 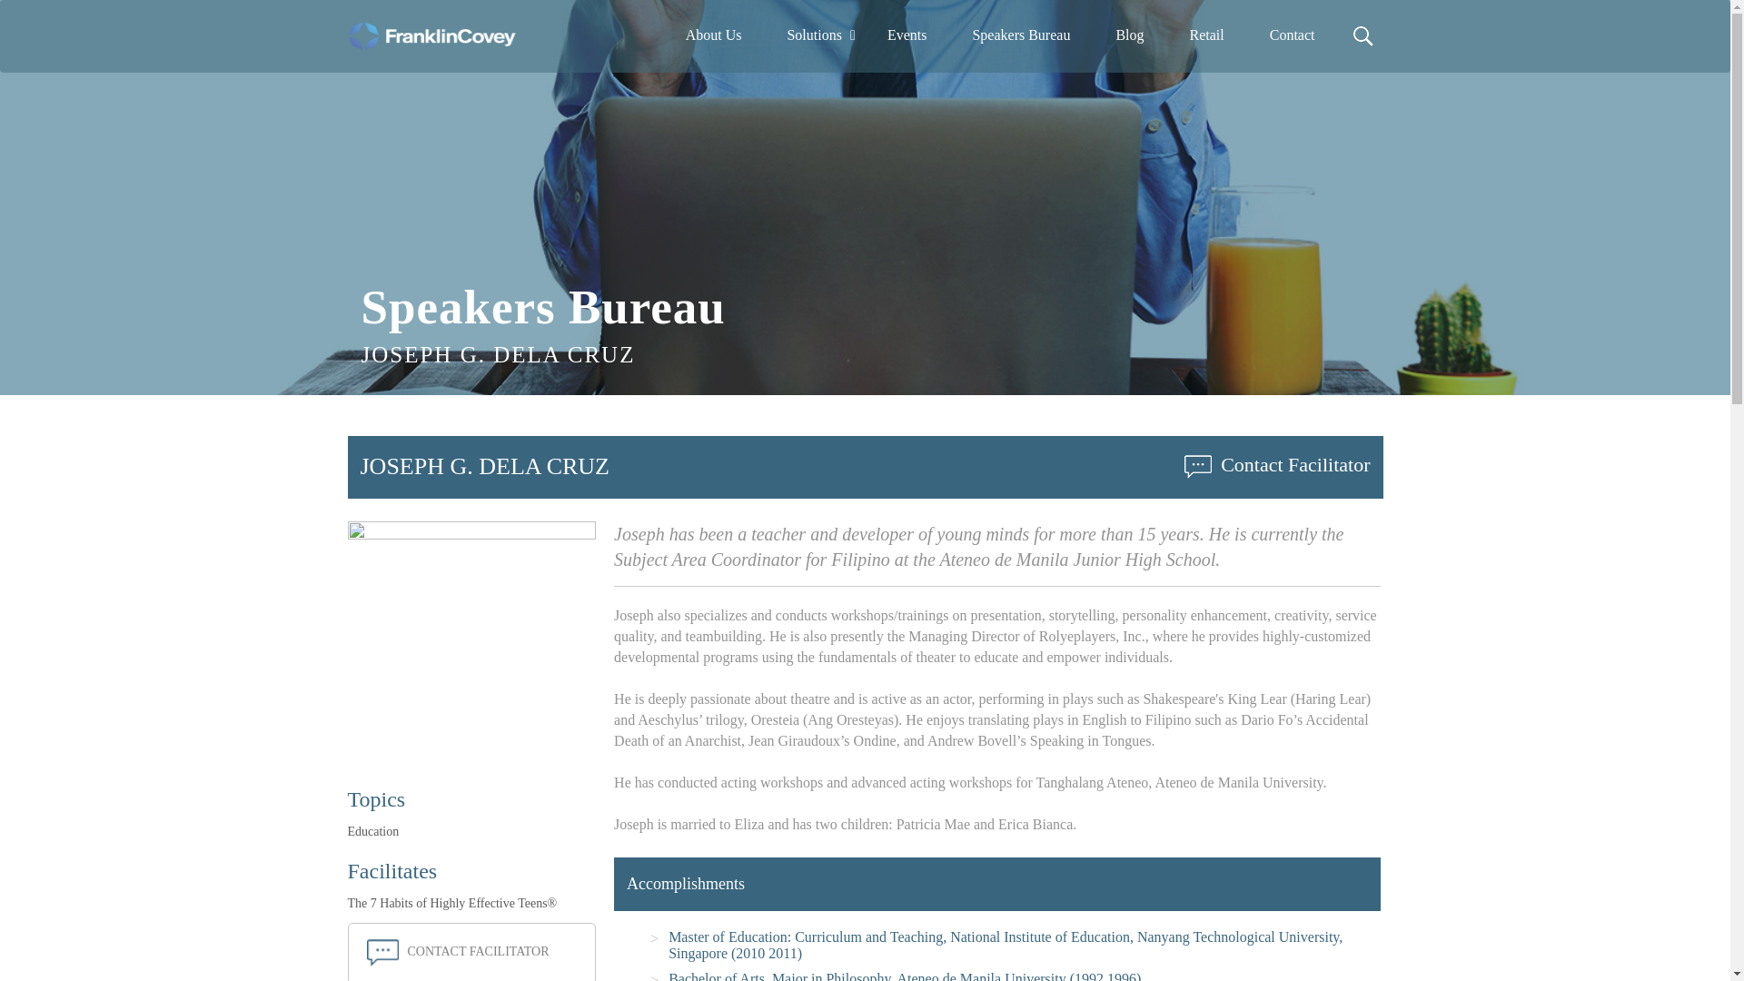 What do you see at coordinates (1130, 35) in the screenshot?
I see `Blog` at bounding box center [1130, 35].